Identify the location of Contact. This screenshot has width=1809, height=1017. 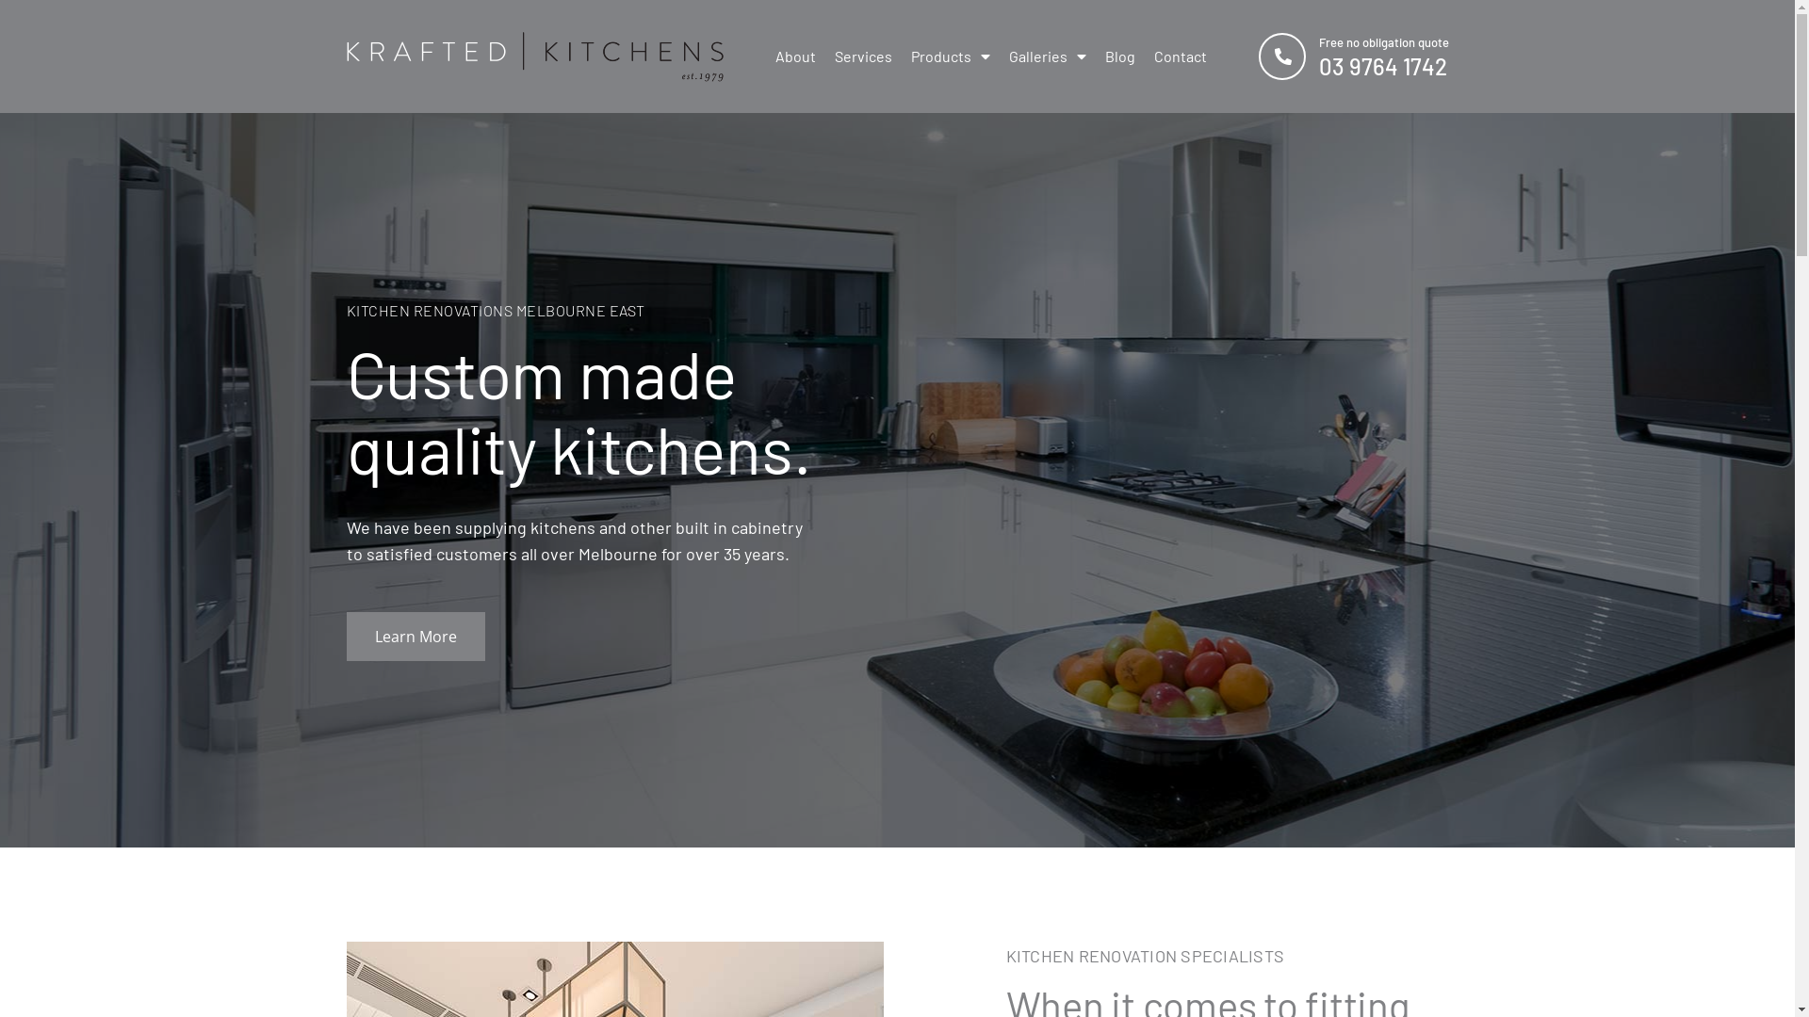
(1180, 56).